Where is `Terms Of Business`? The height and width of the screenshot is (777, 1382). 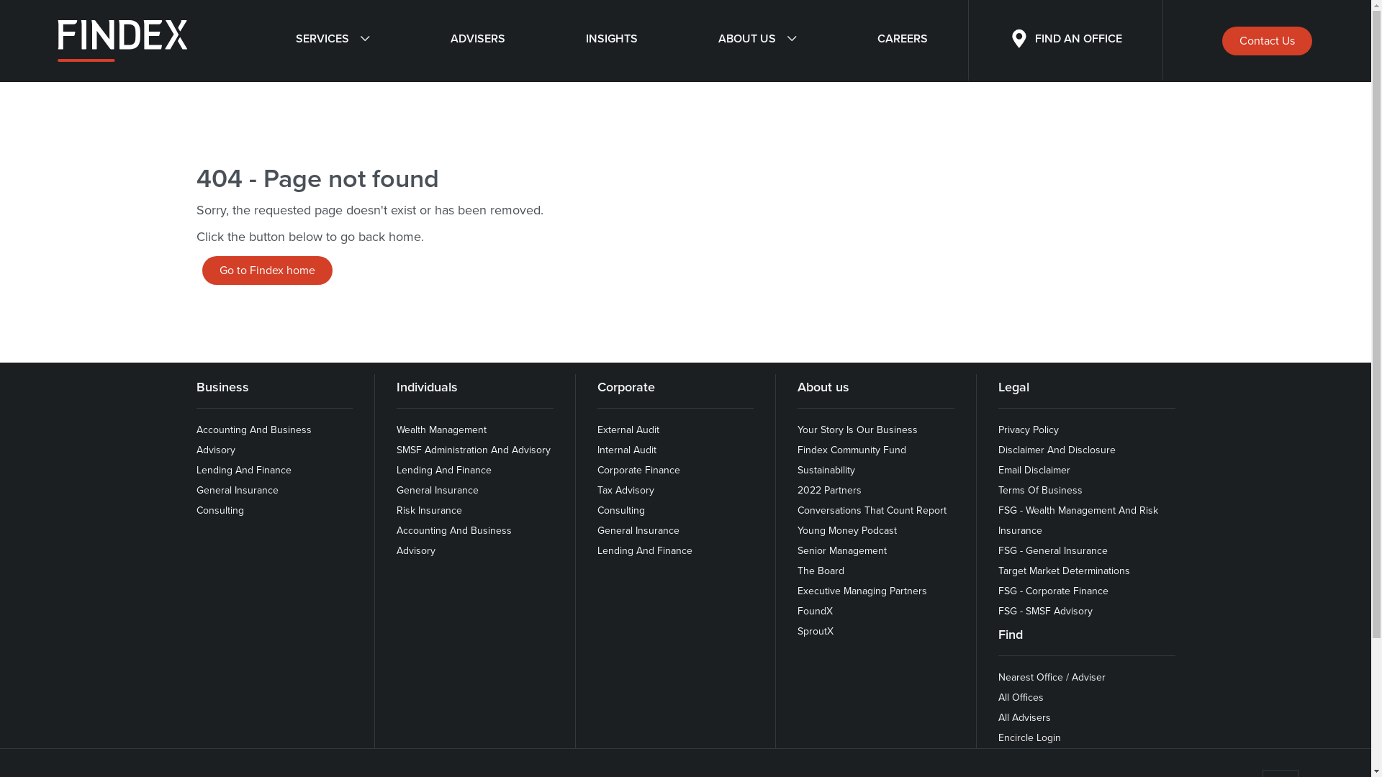
Terms Of Business is located at coordinates (1041, 491).